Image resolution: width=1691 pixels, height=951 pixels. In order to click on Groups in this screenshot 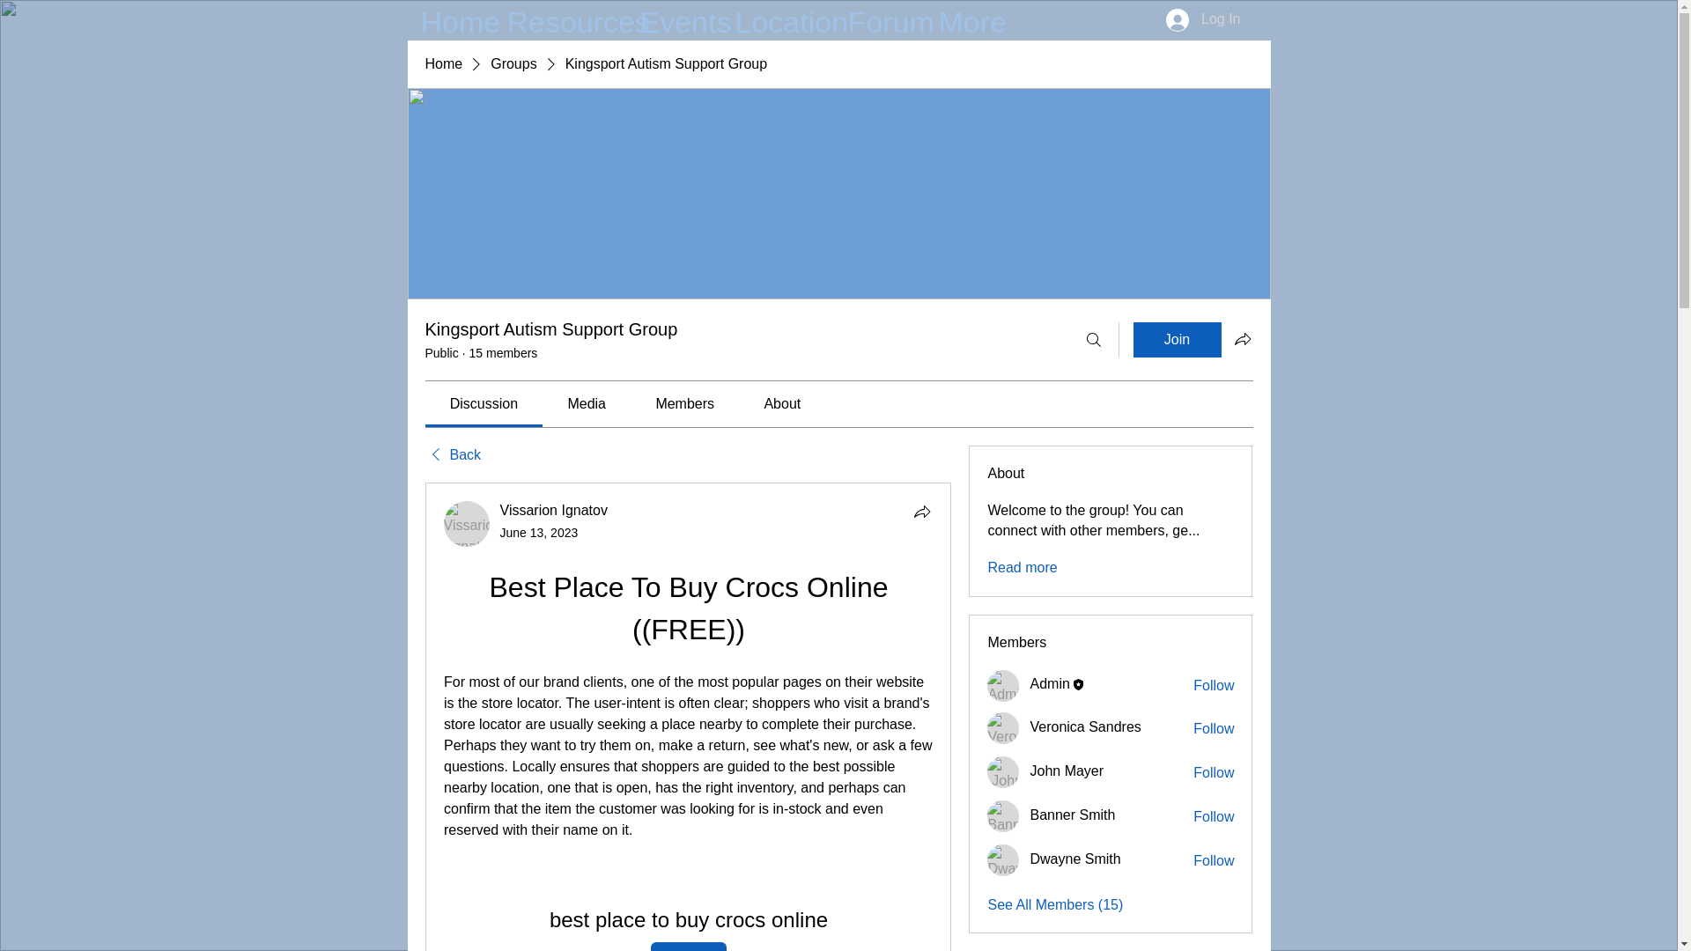, I will do `click(513, 63)`.